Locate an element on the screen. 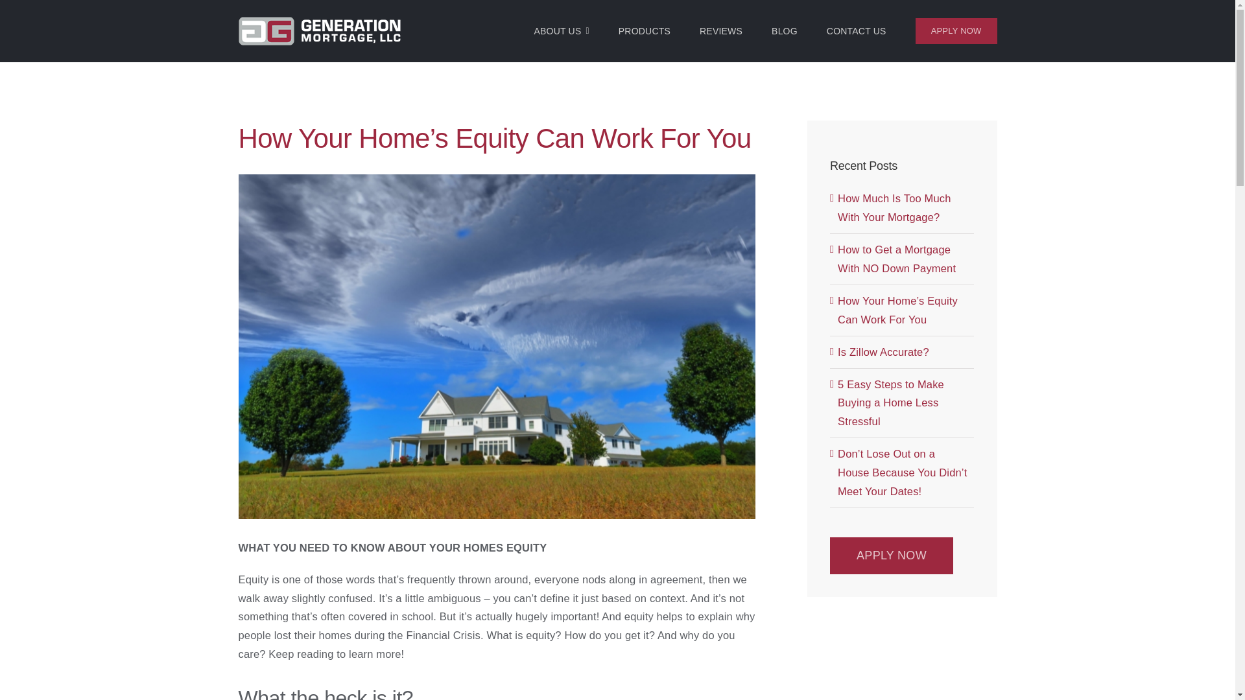  5 Easy Steps to Make Buying a Home Less Stressful is located at coordinates (891, 403).